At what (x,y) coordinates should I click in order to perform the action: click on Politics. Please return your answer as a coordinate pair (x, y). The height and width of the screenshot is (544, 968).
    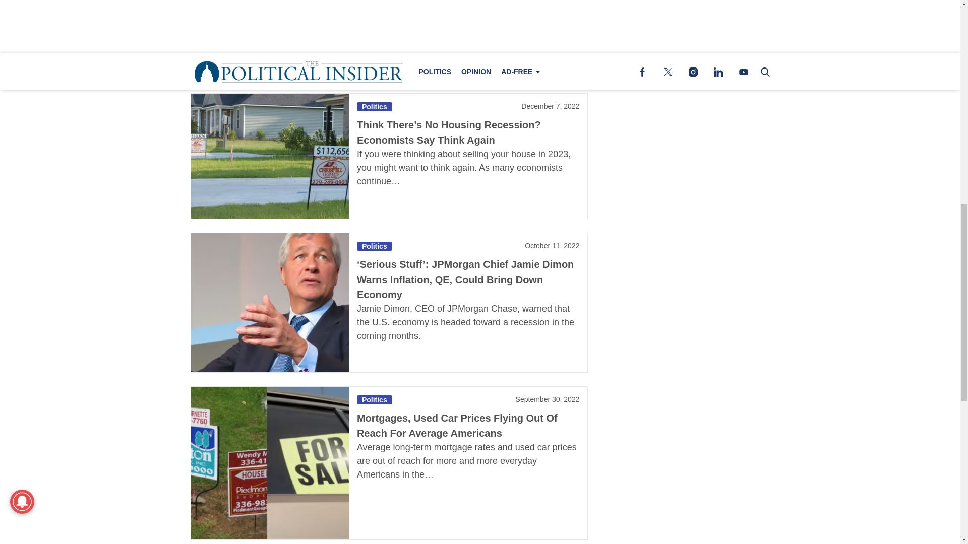
    Looking at the image, I should click on (374, 400).